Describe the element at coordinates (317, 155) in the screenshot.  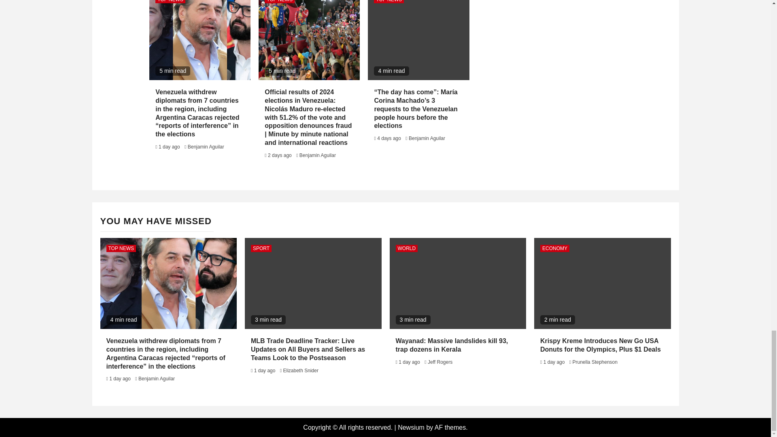
I see `Benjamin Aguilar` at that location.